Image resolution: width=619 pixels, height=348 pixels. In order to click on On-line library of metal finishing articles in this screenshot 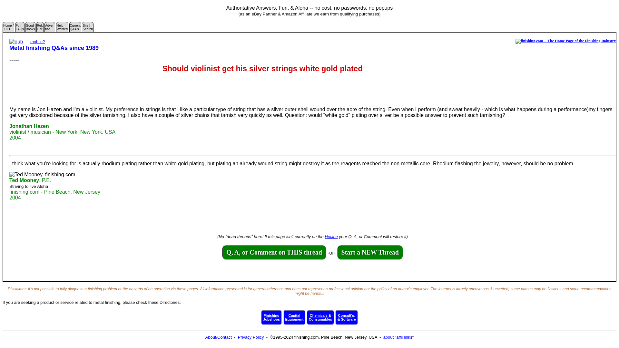, I will do `click(40, 28)`.